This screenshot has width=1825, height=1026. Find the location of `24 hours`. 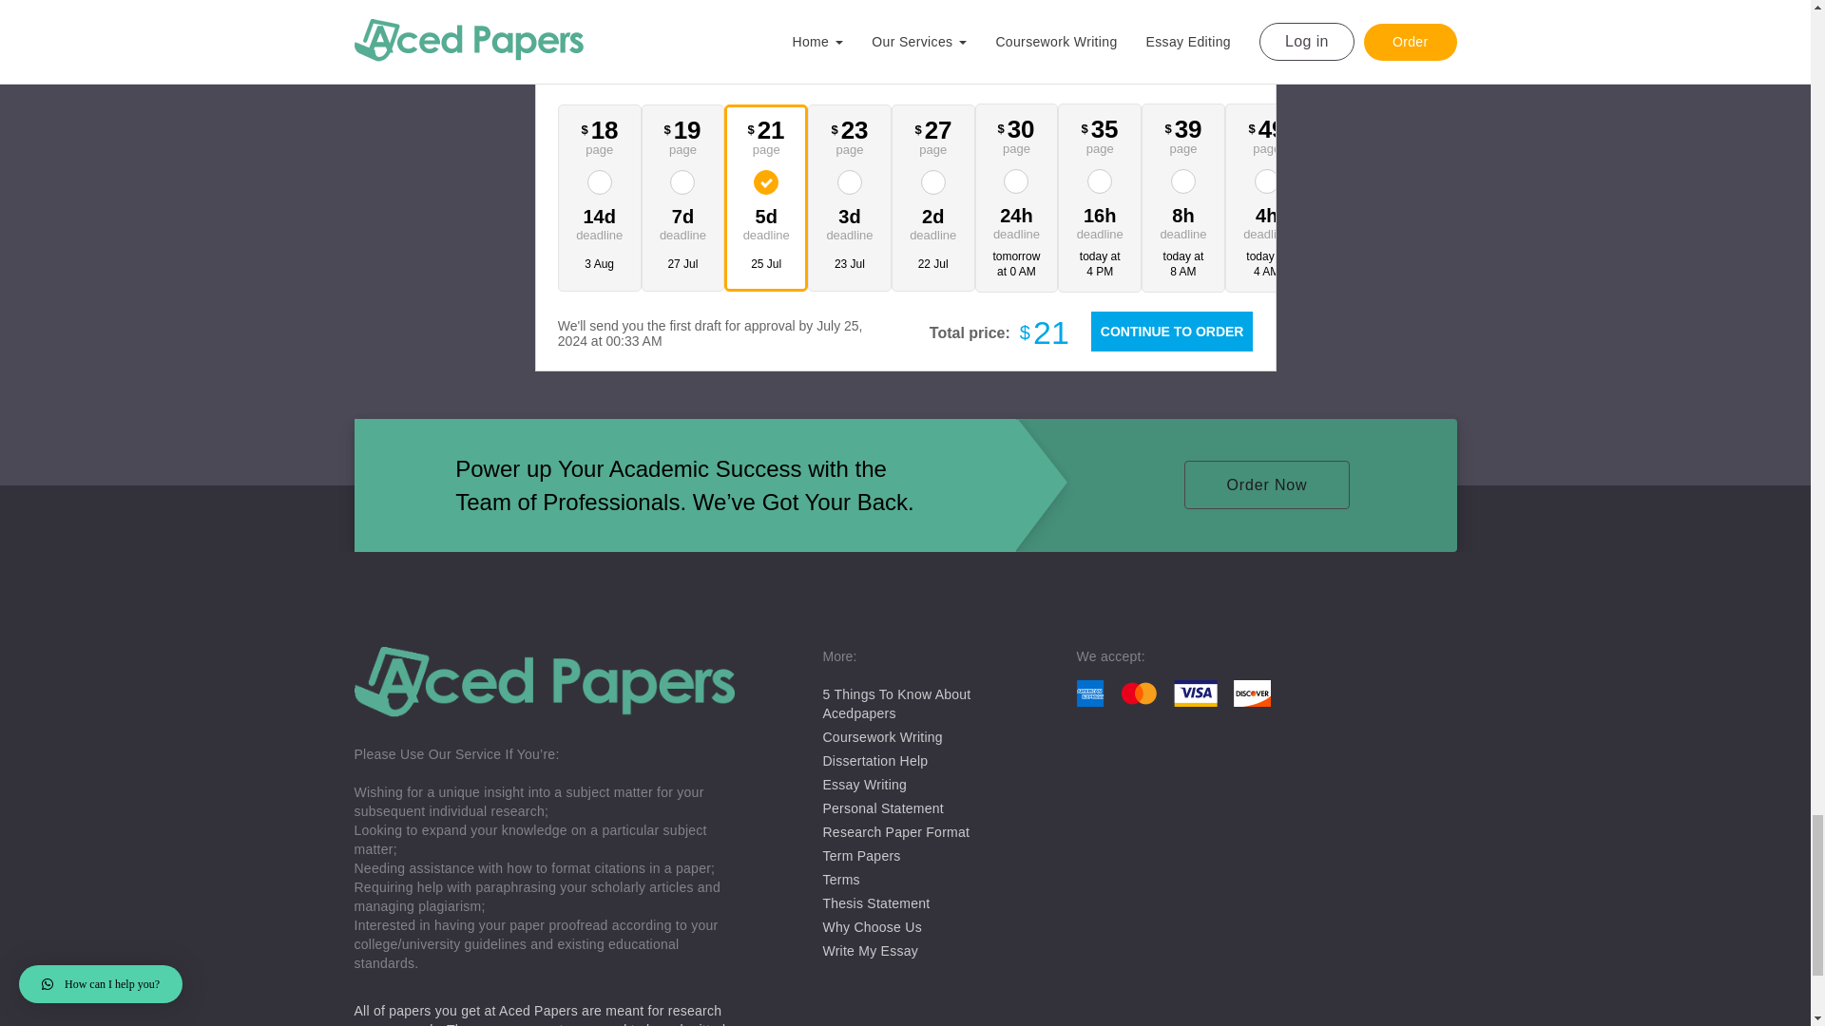

24 hours is located at coordinates (1017, 220).